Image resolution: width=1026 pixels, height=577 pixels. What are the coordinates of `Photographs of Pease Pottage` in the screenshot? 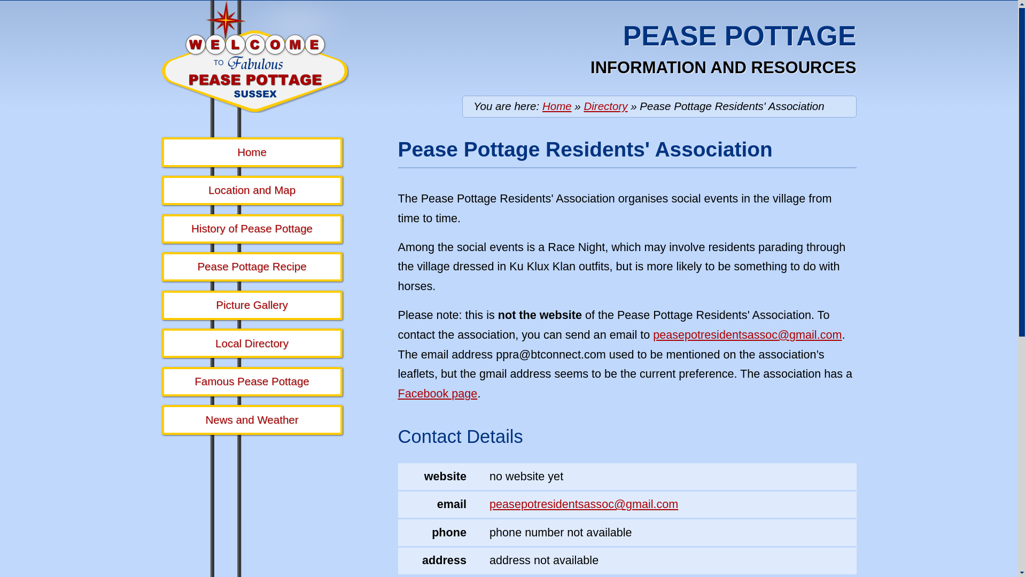 It's located at (251, 306).